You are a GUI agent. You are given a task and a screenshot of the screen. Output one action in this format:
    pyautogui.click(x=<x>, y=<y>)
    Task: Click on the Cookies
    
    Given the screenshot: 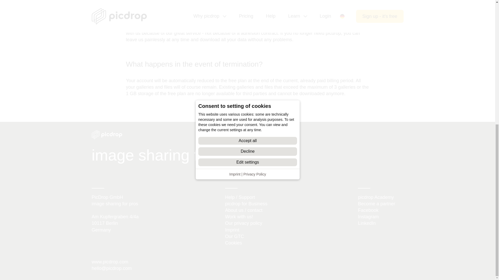 What is the action you would take?
    pyautogui.click(x=233, y=243)
    